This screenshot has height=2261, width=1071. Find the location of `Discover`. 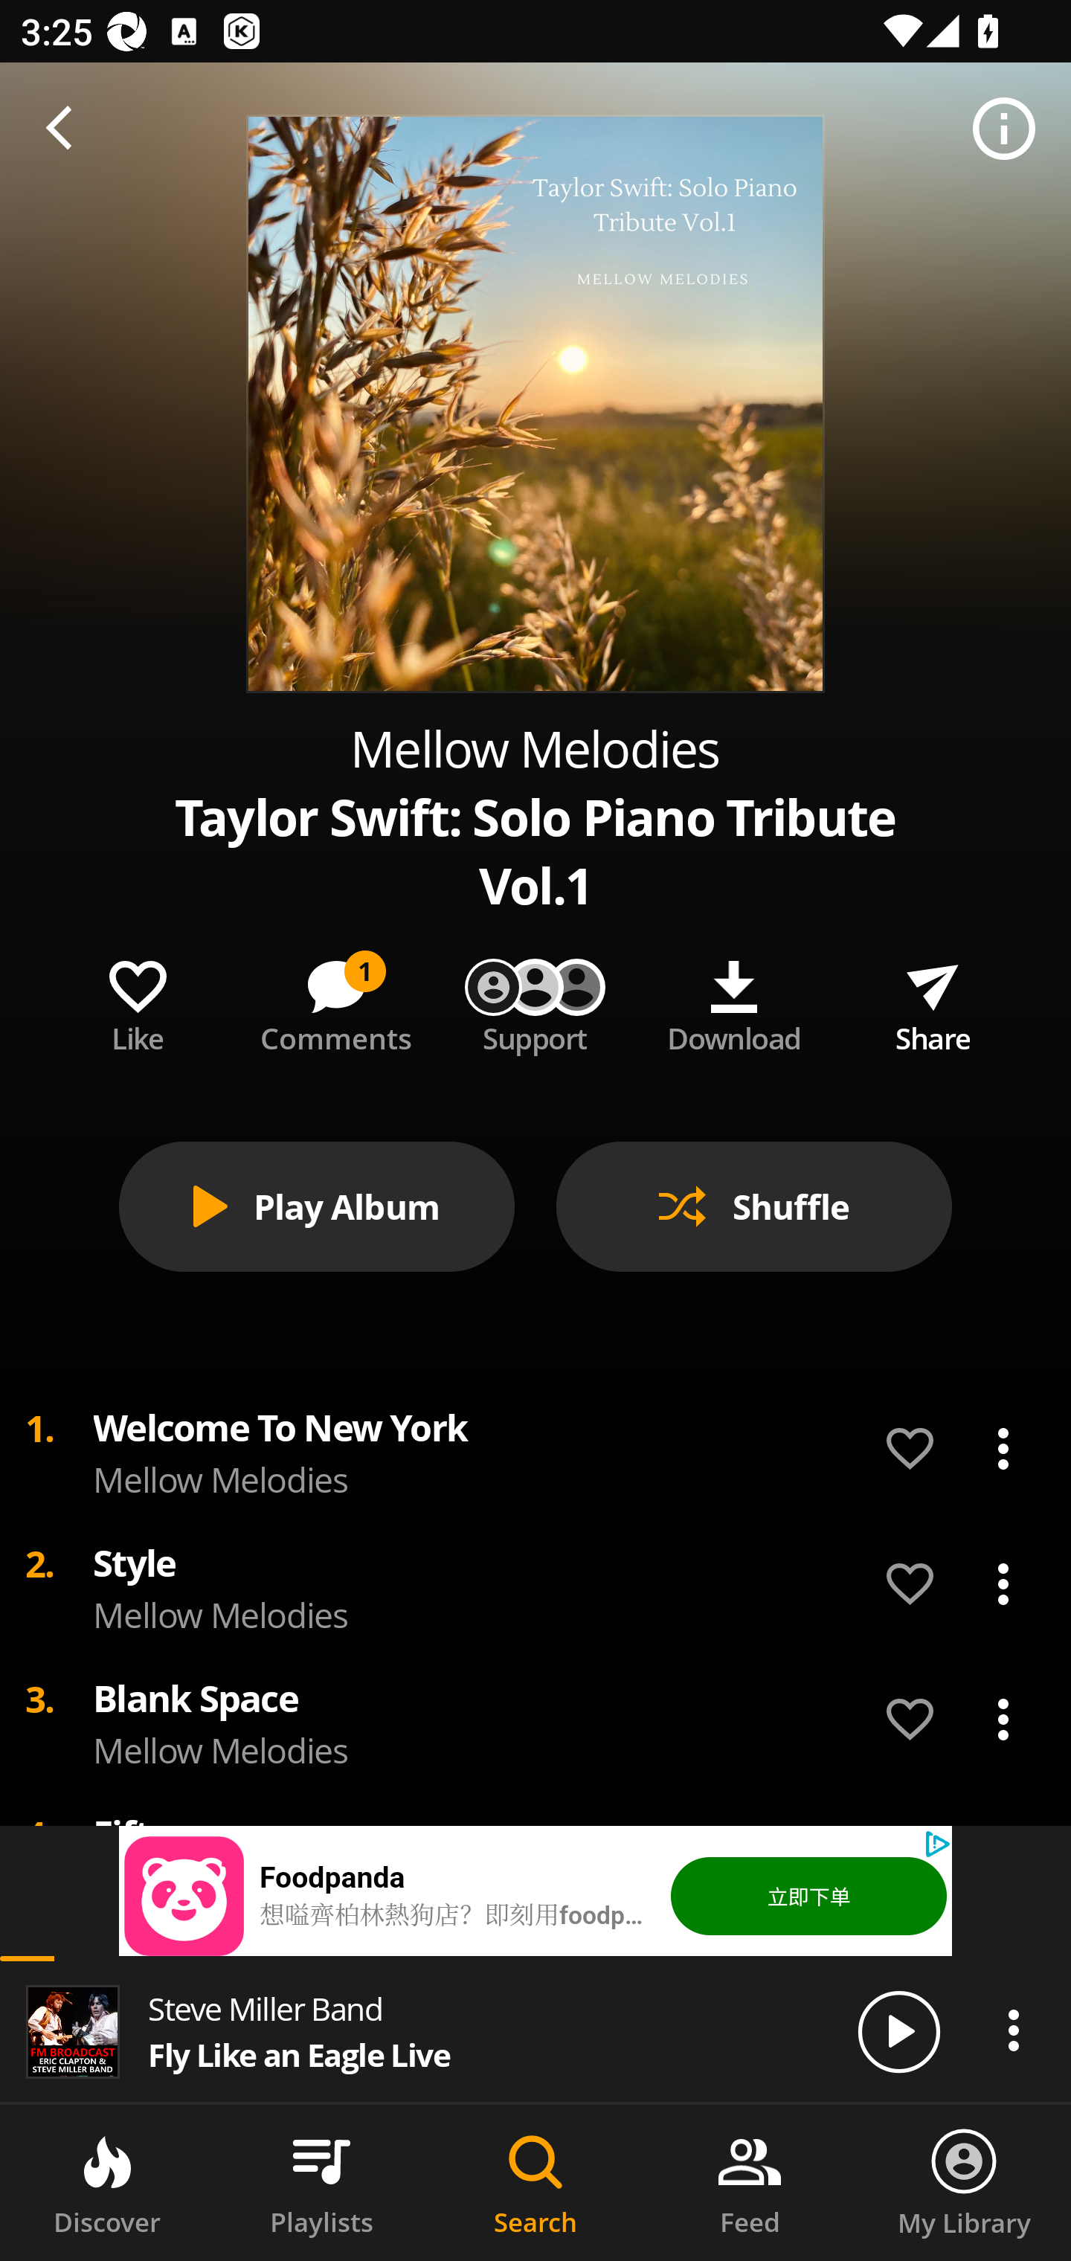

Discover is located at coordinates (107, 2183).